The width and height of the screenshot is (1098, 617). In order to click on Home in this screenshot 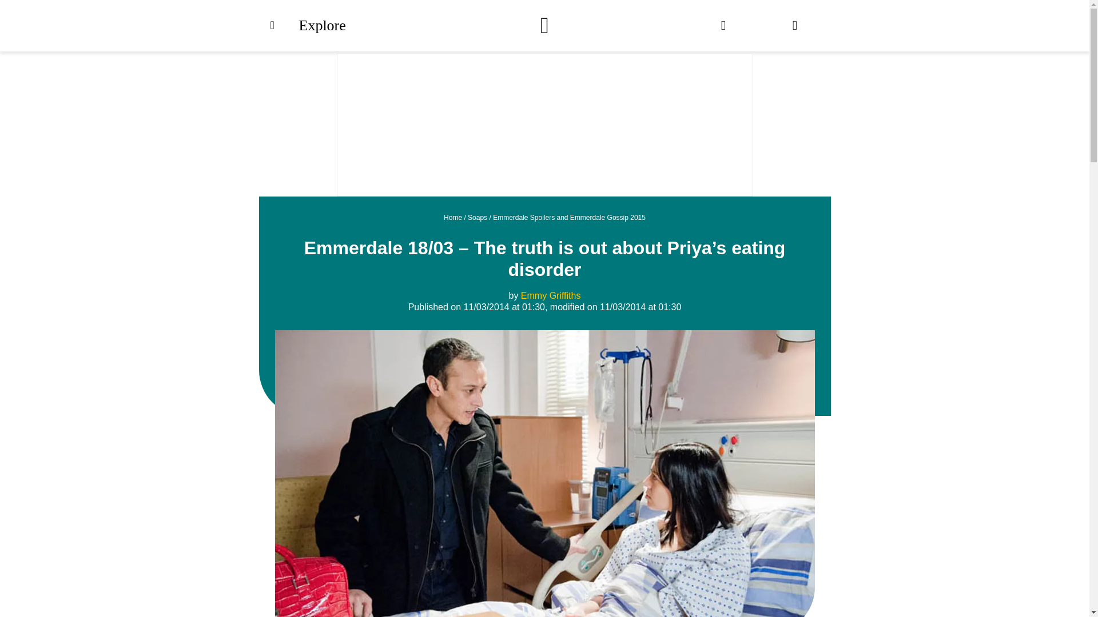, I will do `click(453, 217)`.